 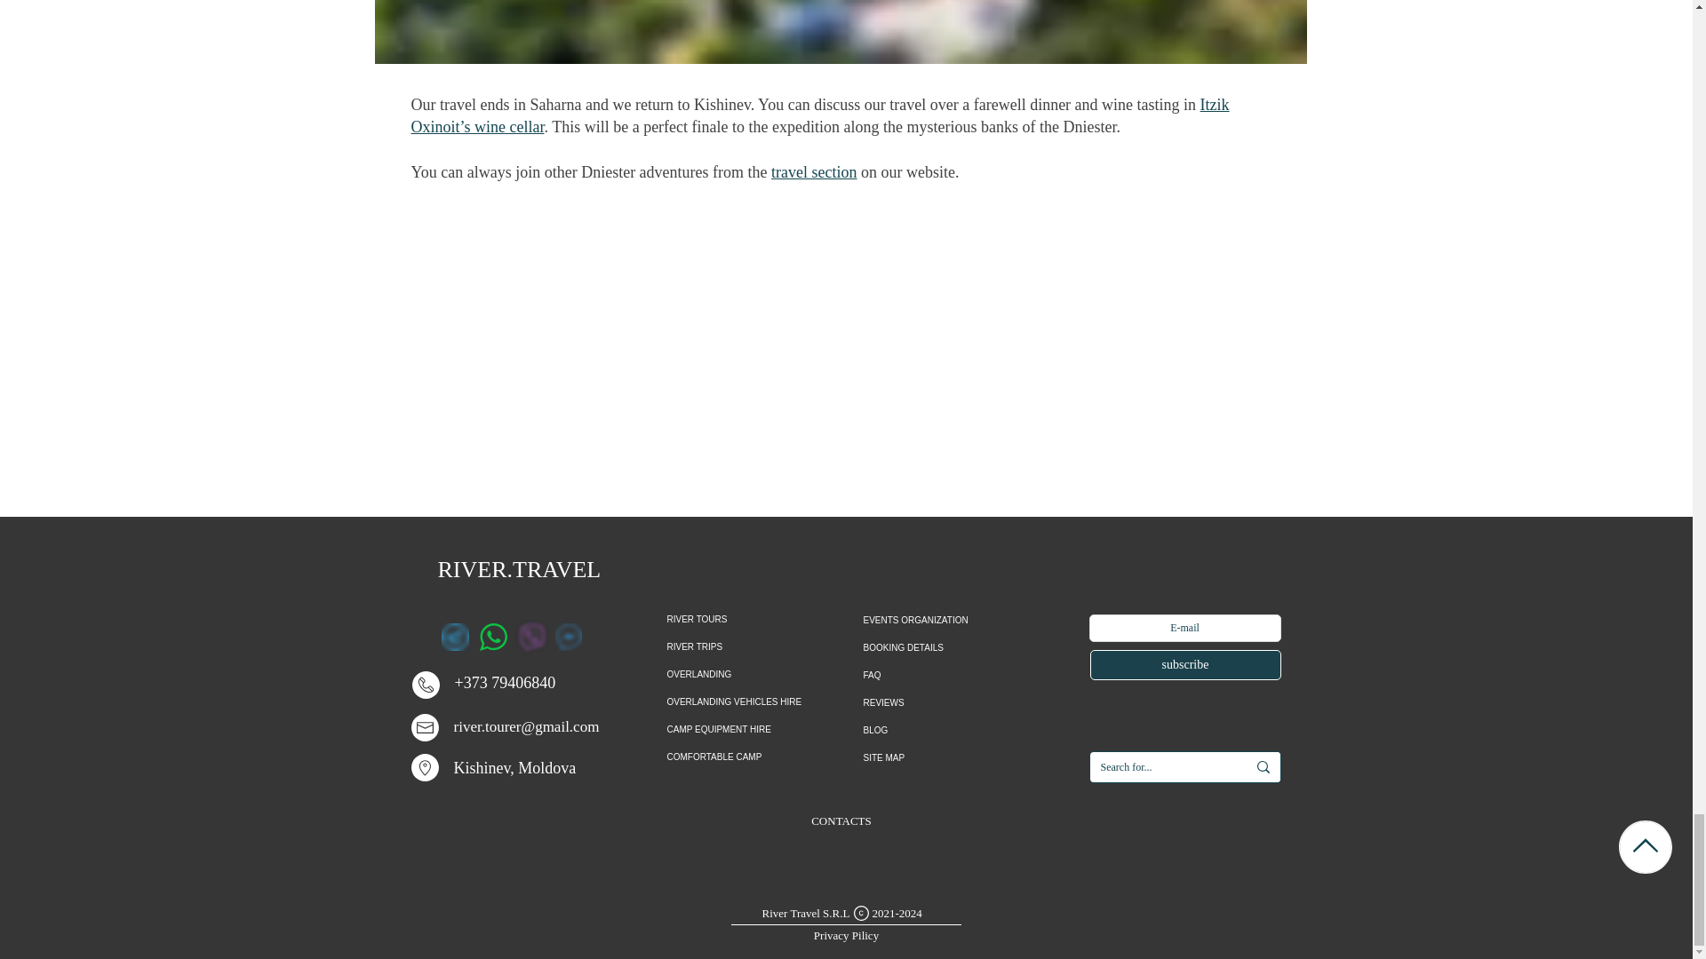 What do you see at coordinates (960, 675) in the screenshot?
I see `FAQ` at bounding box center [960, 675].